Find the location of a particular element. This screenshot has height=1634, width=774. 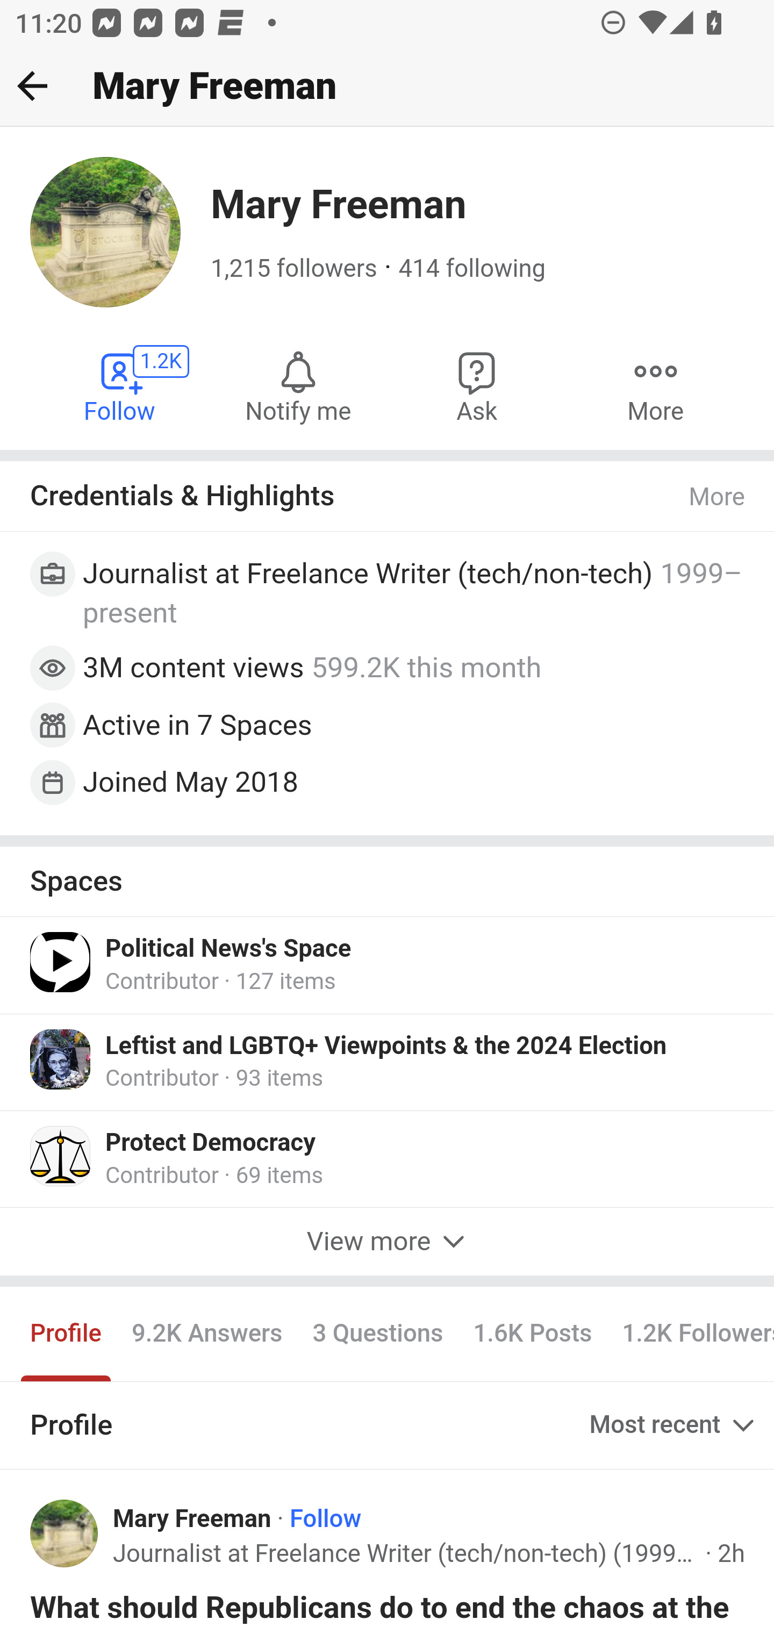

Leftist and LGBTQ+ Viewpoints & the 2024 Election is located at coordinates (386, 1047).